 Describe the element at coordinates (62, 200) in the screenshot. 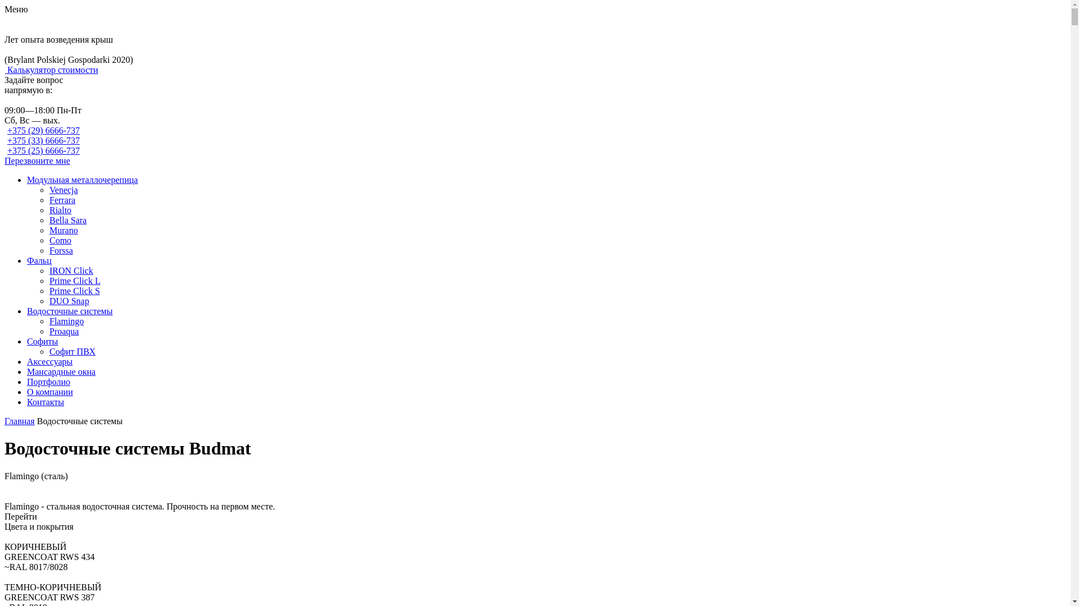

I see `Ferrara` at that location.